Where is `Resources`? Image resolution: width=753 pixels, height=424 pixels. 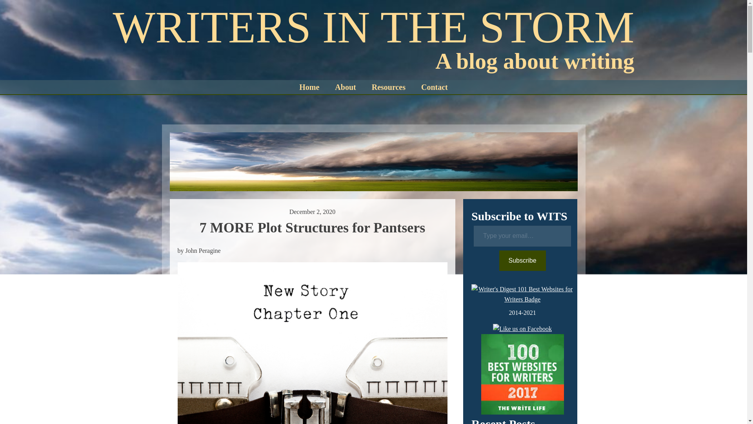
Resources is located at coordinates (388, 87).